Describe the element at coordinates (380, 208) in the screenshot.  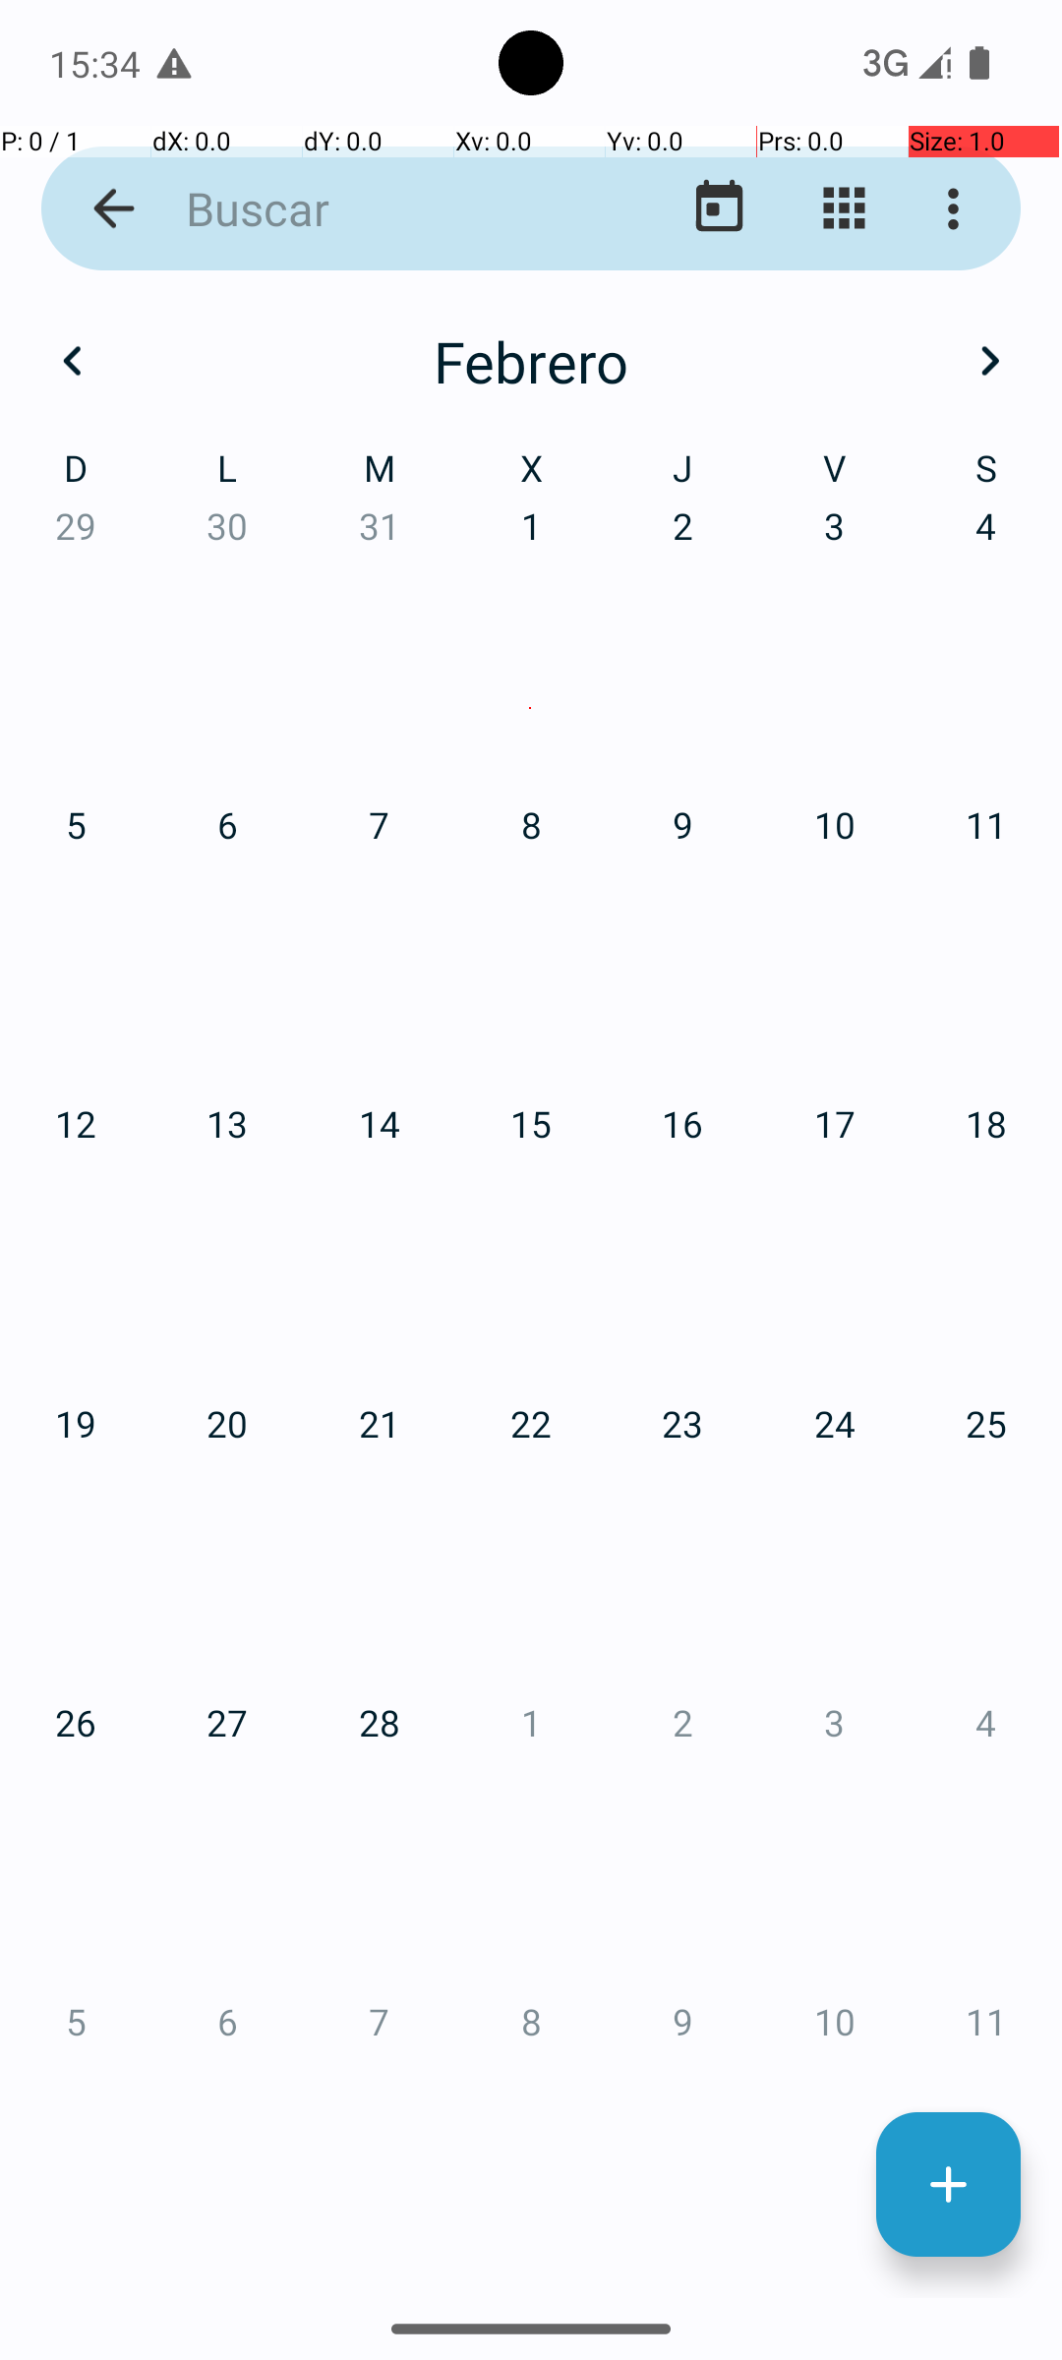
I see `Buscar` at that location.